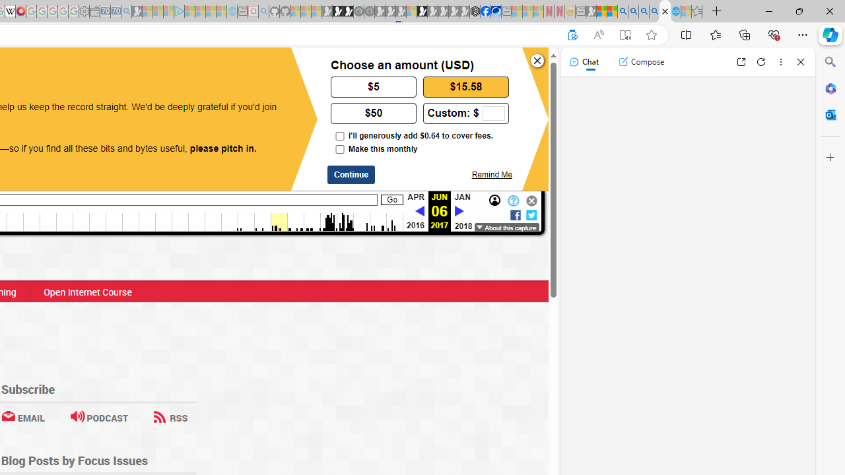 Image resolution: width=845 pixels, height=475 pixels. I want to click on AutomationID: custom-amount-input, so click(493, 113).